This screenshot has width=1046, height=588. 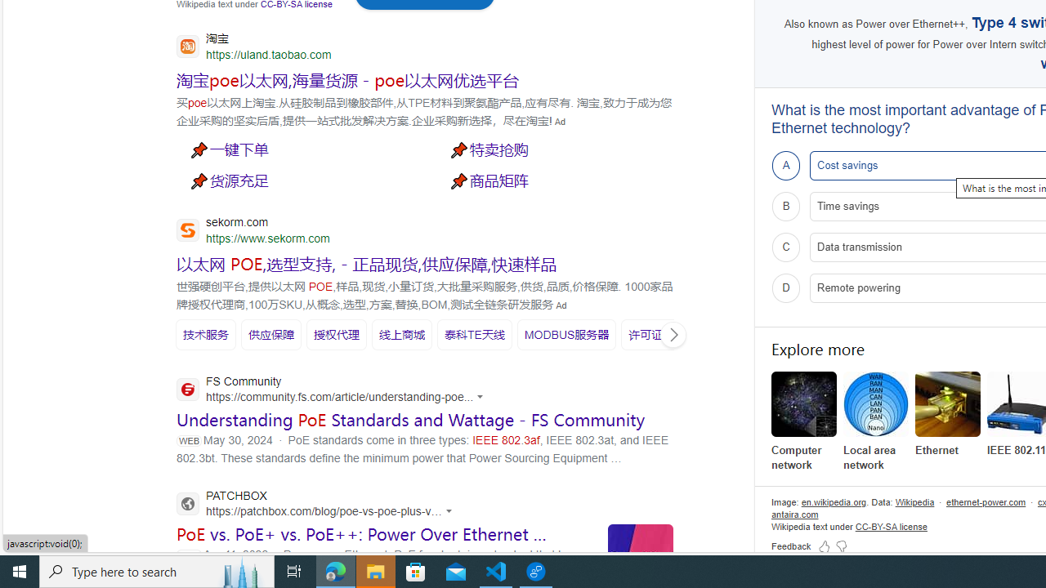 I want to click on SERP,5929, so click(x=401, y=335).